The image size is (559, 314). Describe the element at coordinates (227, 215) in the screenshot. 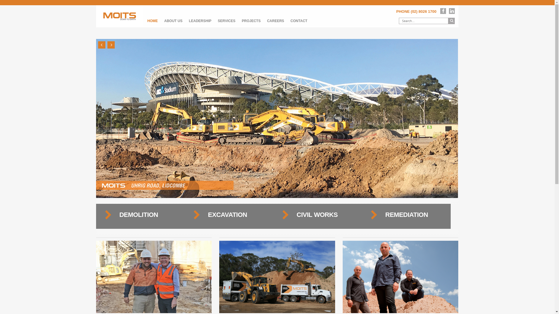

I see `EXCAVATION` at that location.